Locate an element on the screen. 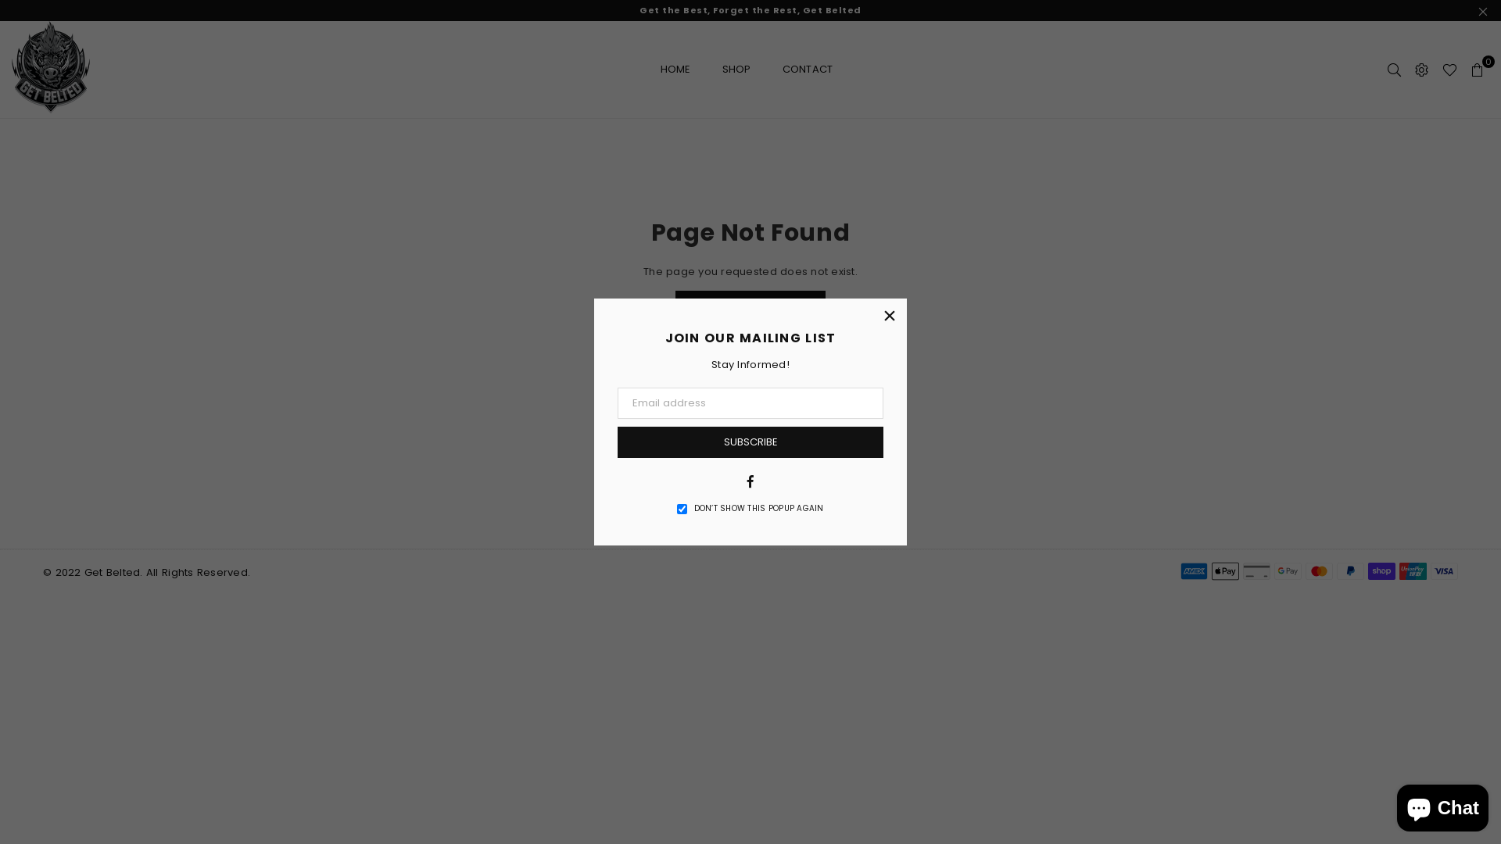 This screenshot has height=844, width=1501. Search is located at coordinates (1395, 70).